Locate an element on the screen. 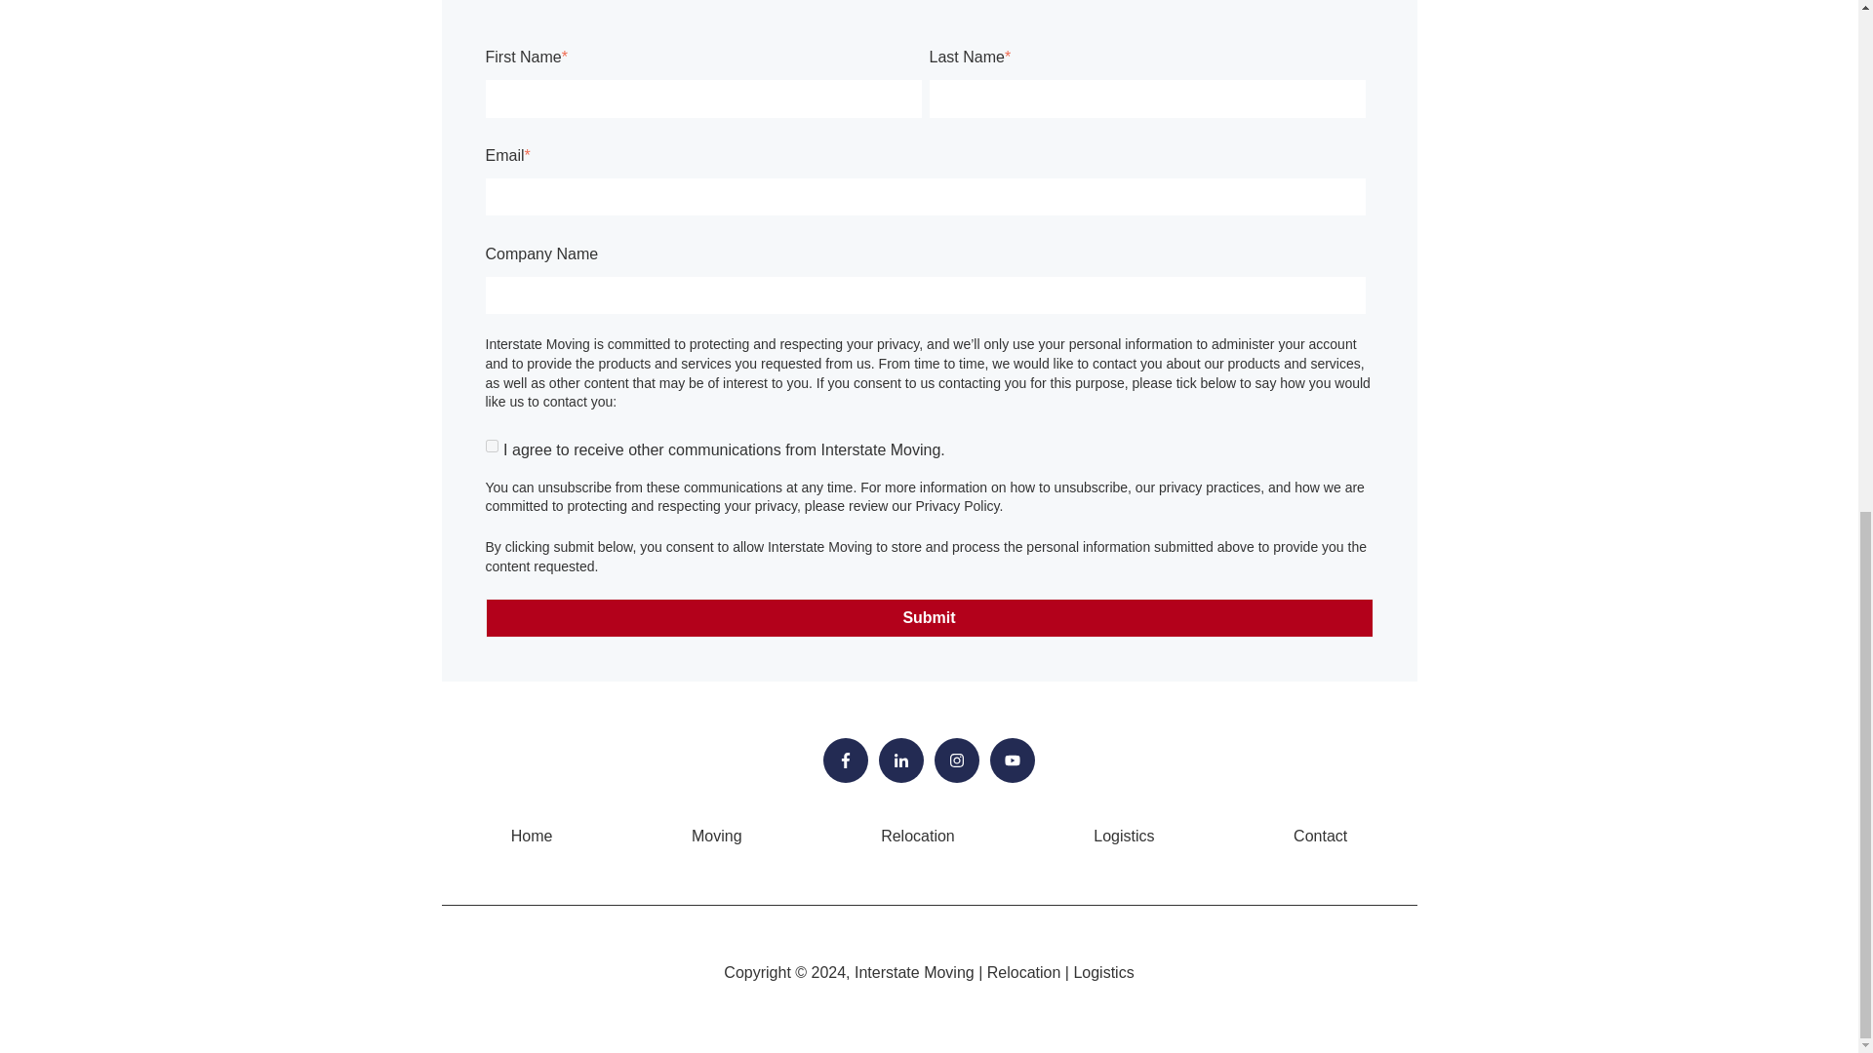 This screenshot has height=1053, width=1873. Moving is located at coordinates (716, 836).